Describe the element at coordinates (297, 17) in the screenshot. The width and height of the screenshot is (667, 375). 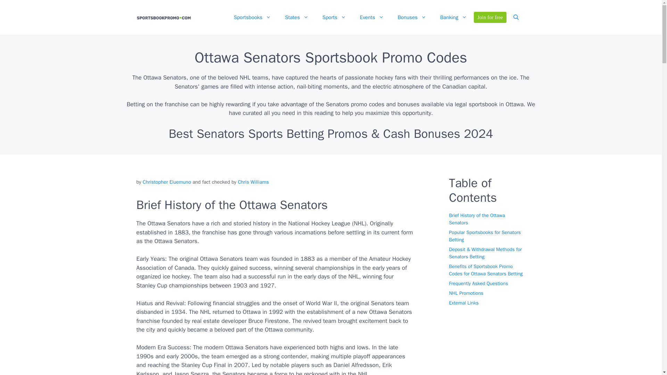
I see `States` at that location.